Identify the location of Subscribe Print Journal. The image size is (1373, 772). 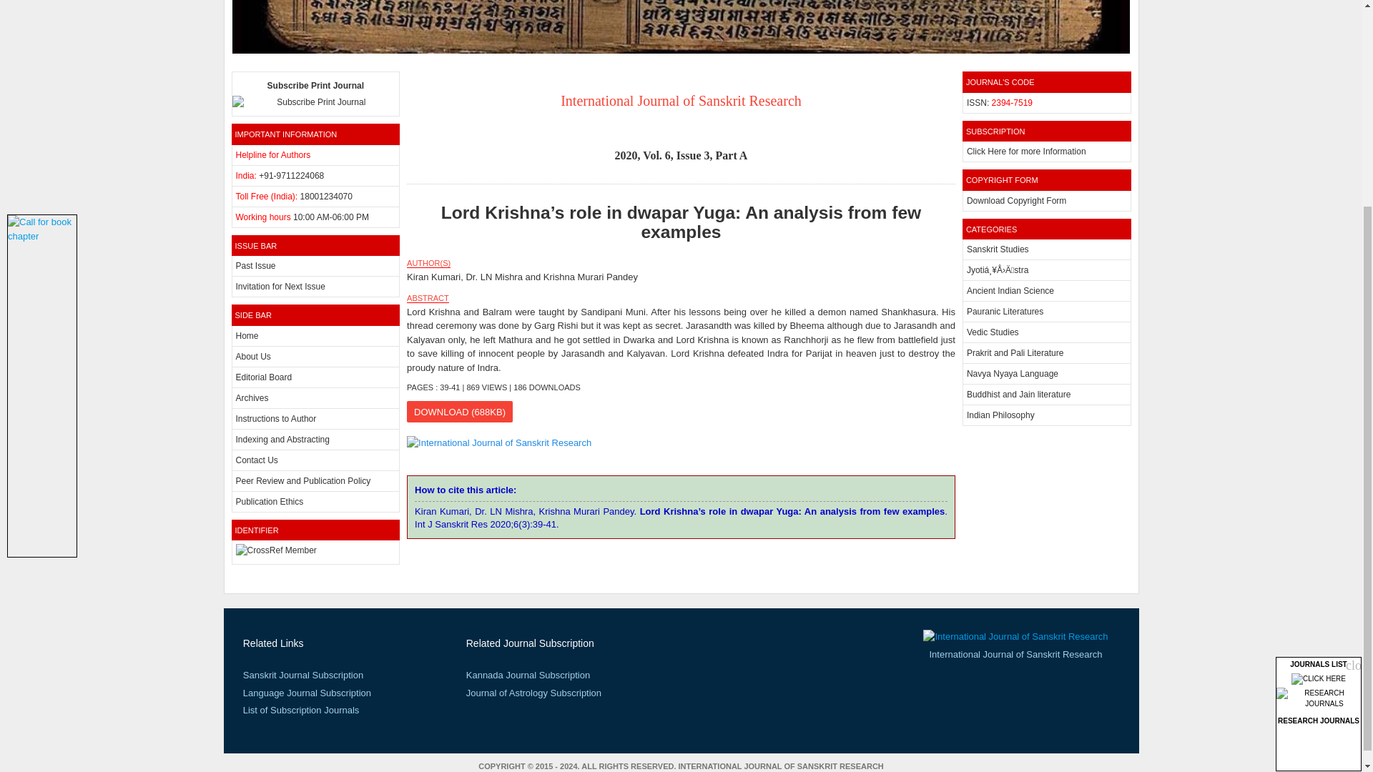
(316, 94).